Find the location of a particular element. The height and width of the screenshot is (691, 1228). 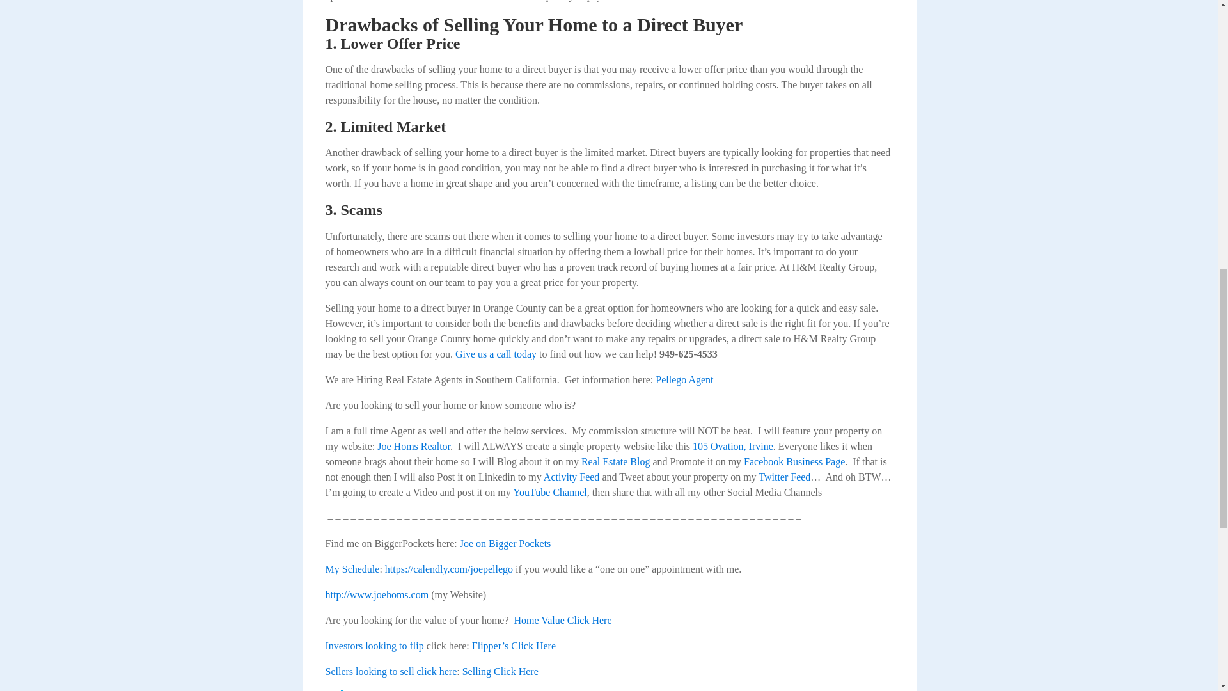

Pellego Agent is located at coordinates (684, 379).